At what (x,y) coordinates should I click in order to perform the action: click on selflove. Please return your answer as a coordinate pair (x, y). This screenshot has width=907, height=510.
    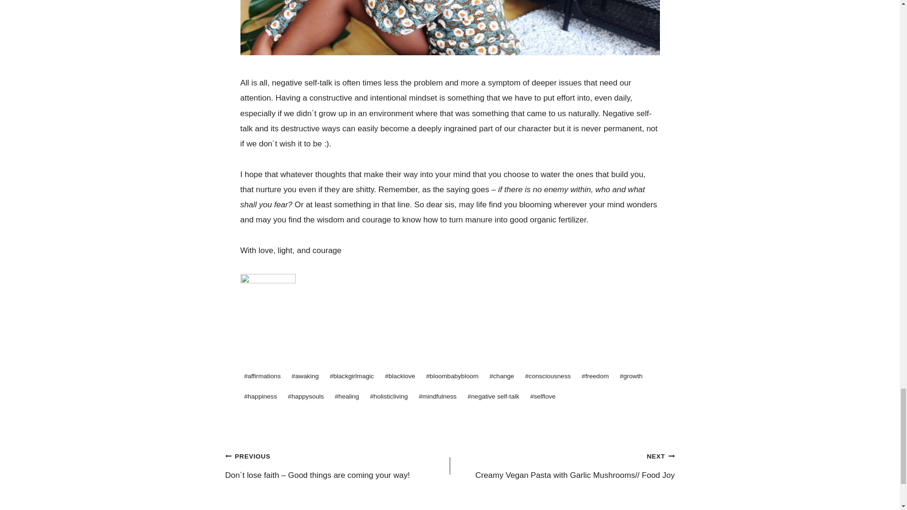
    Looking at the image, I should click on (542, 397).